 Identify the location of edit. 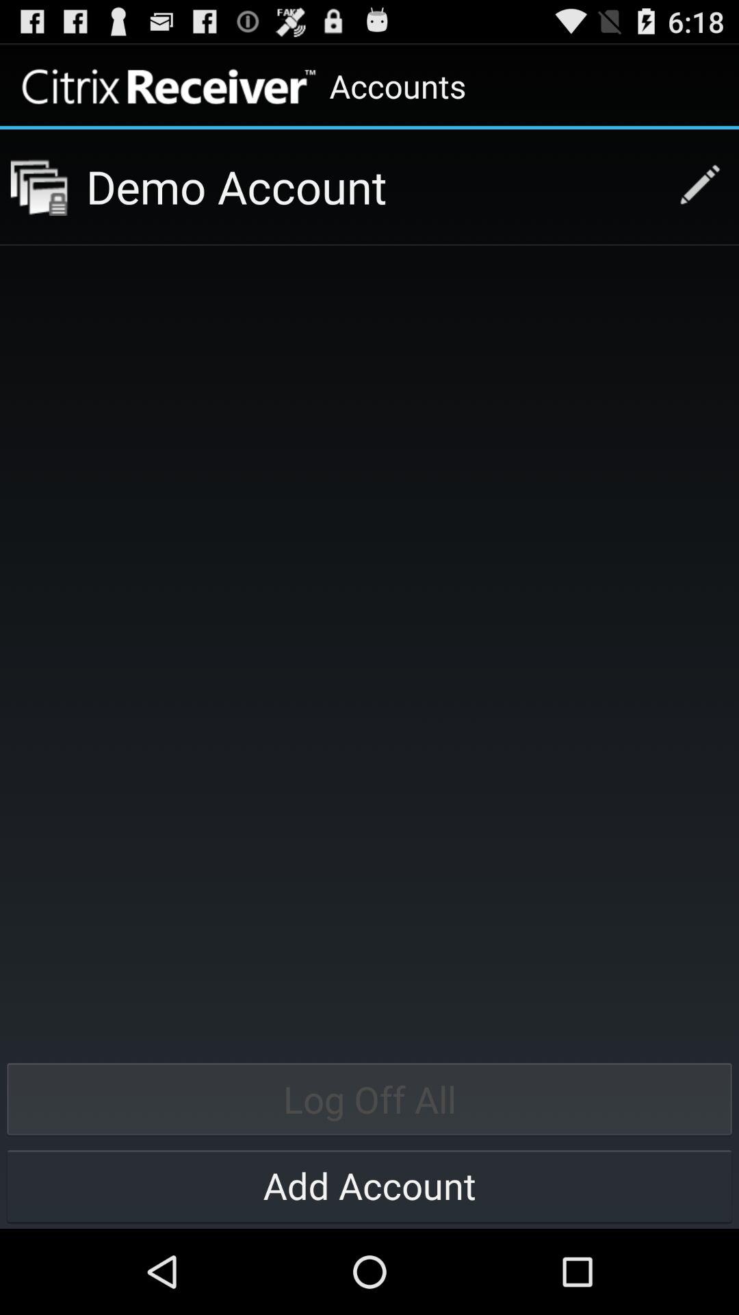
(692, 186).